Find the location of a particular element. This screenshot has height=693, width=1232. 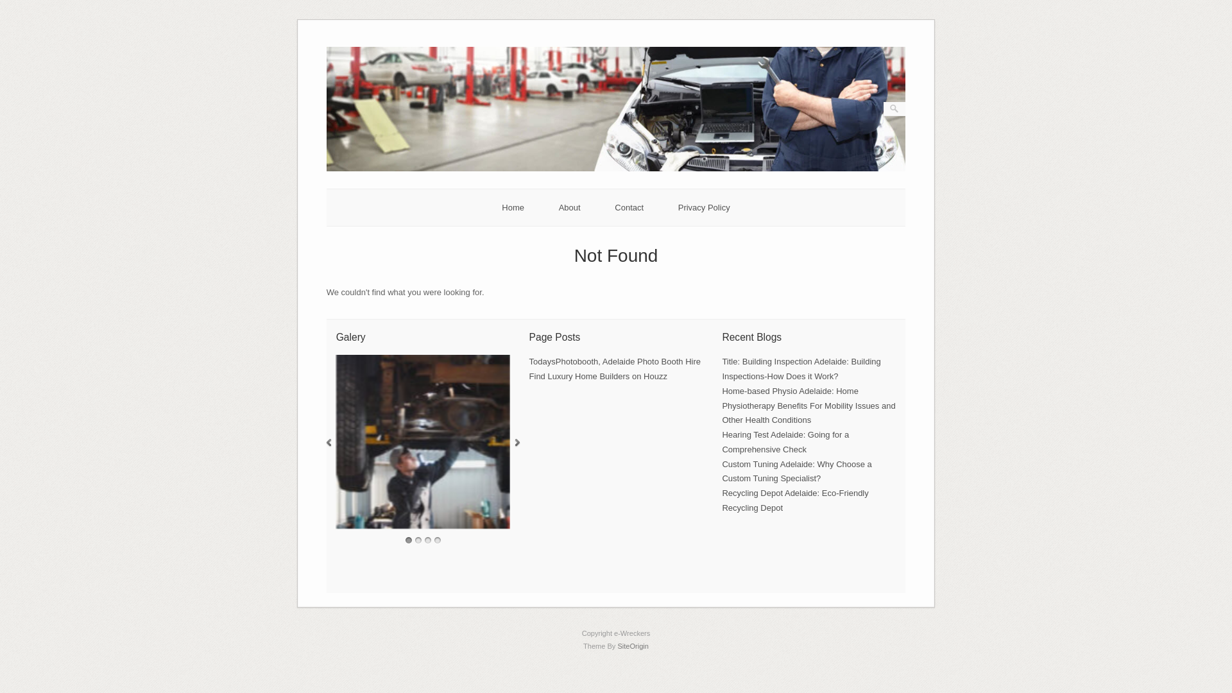

1 is located at coordinates (409, 540).